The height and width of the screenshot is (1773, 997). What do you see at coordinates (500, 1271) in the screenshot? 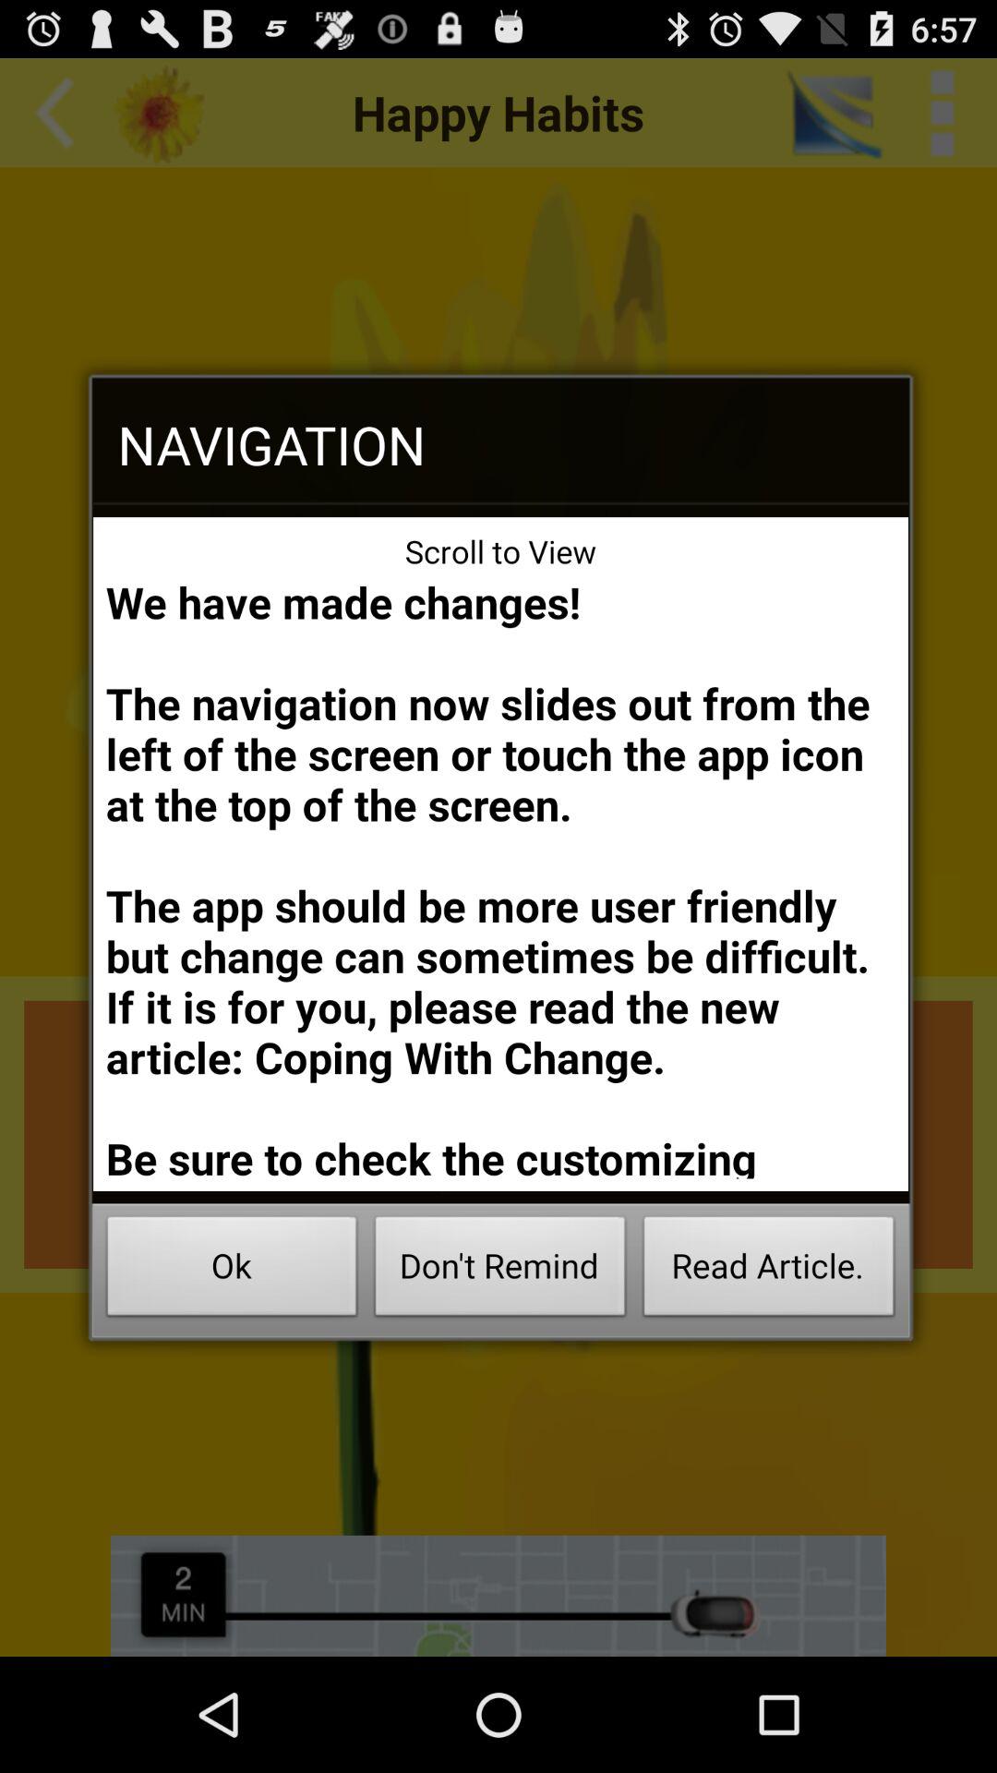
I see `choose the button next to the ok` at bounding box center [500, 1271].